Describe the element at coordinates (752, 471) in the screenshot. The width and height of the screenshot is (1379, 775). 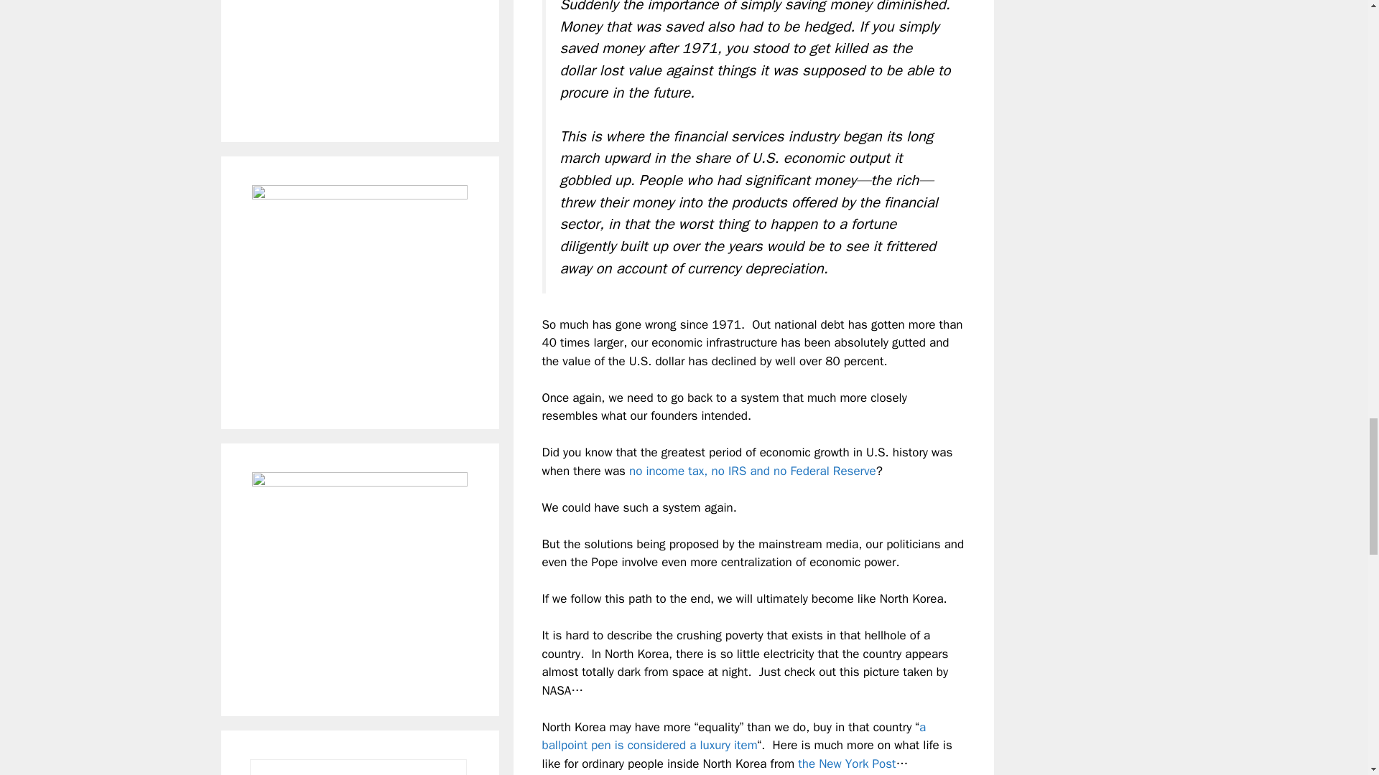
I see `no income tax, no IRS and no Federal Reserve` at that location.